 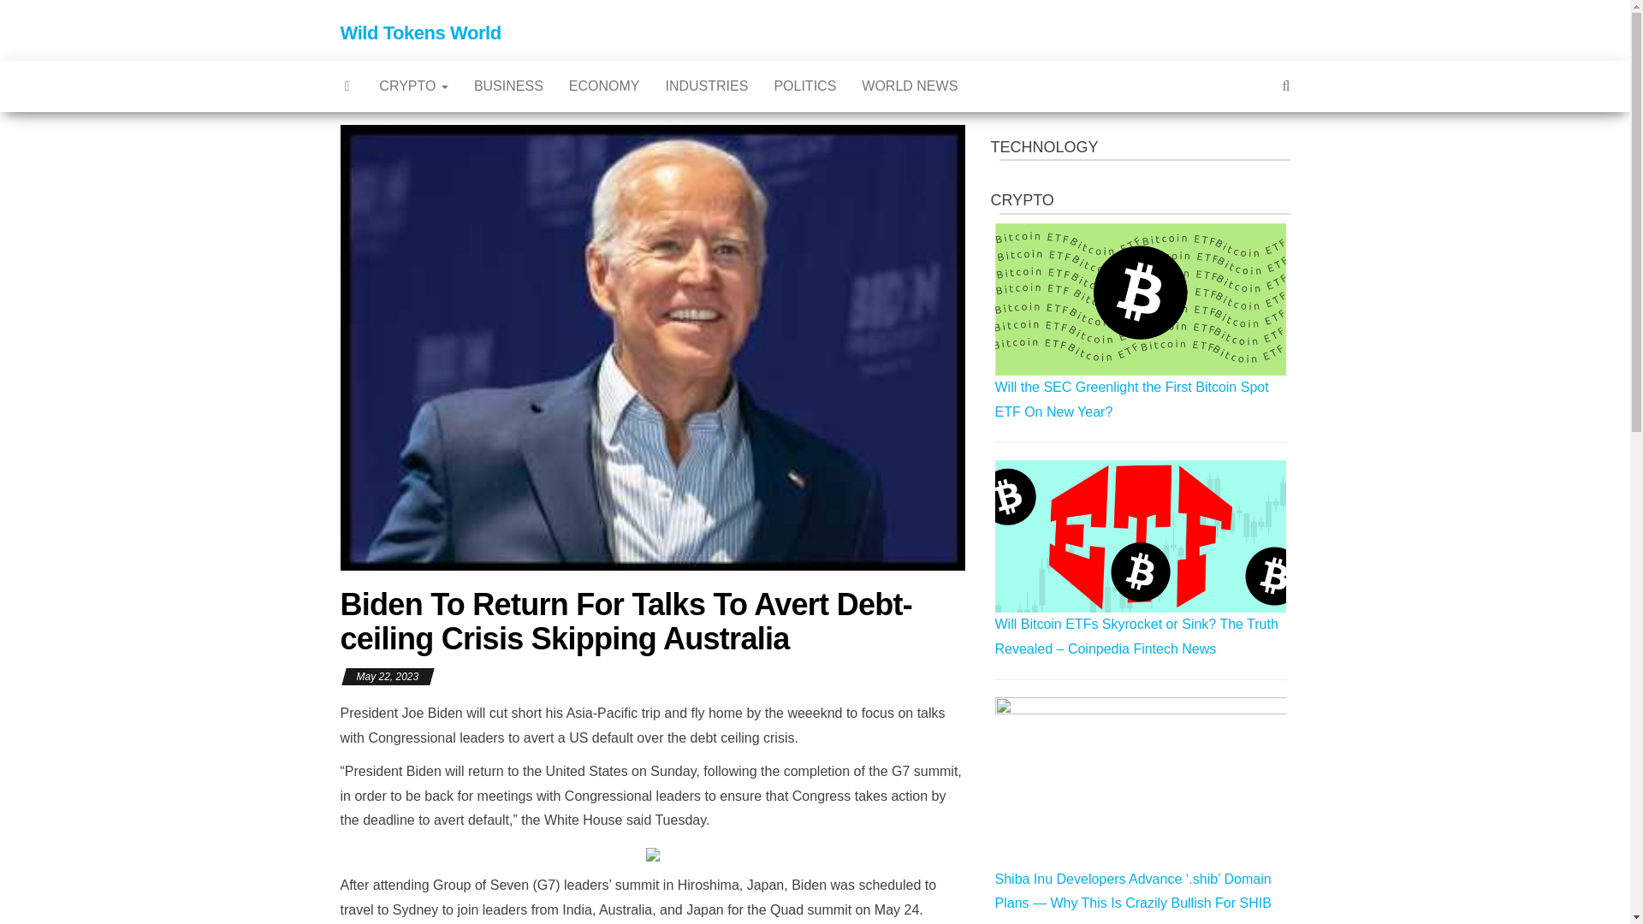 What do you see at coordinates (910, 86) in the screenshot?
I see `World News` at bounding box center [910, 86].